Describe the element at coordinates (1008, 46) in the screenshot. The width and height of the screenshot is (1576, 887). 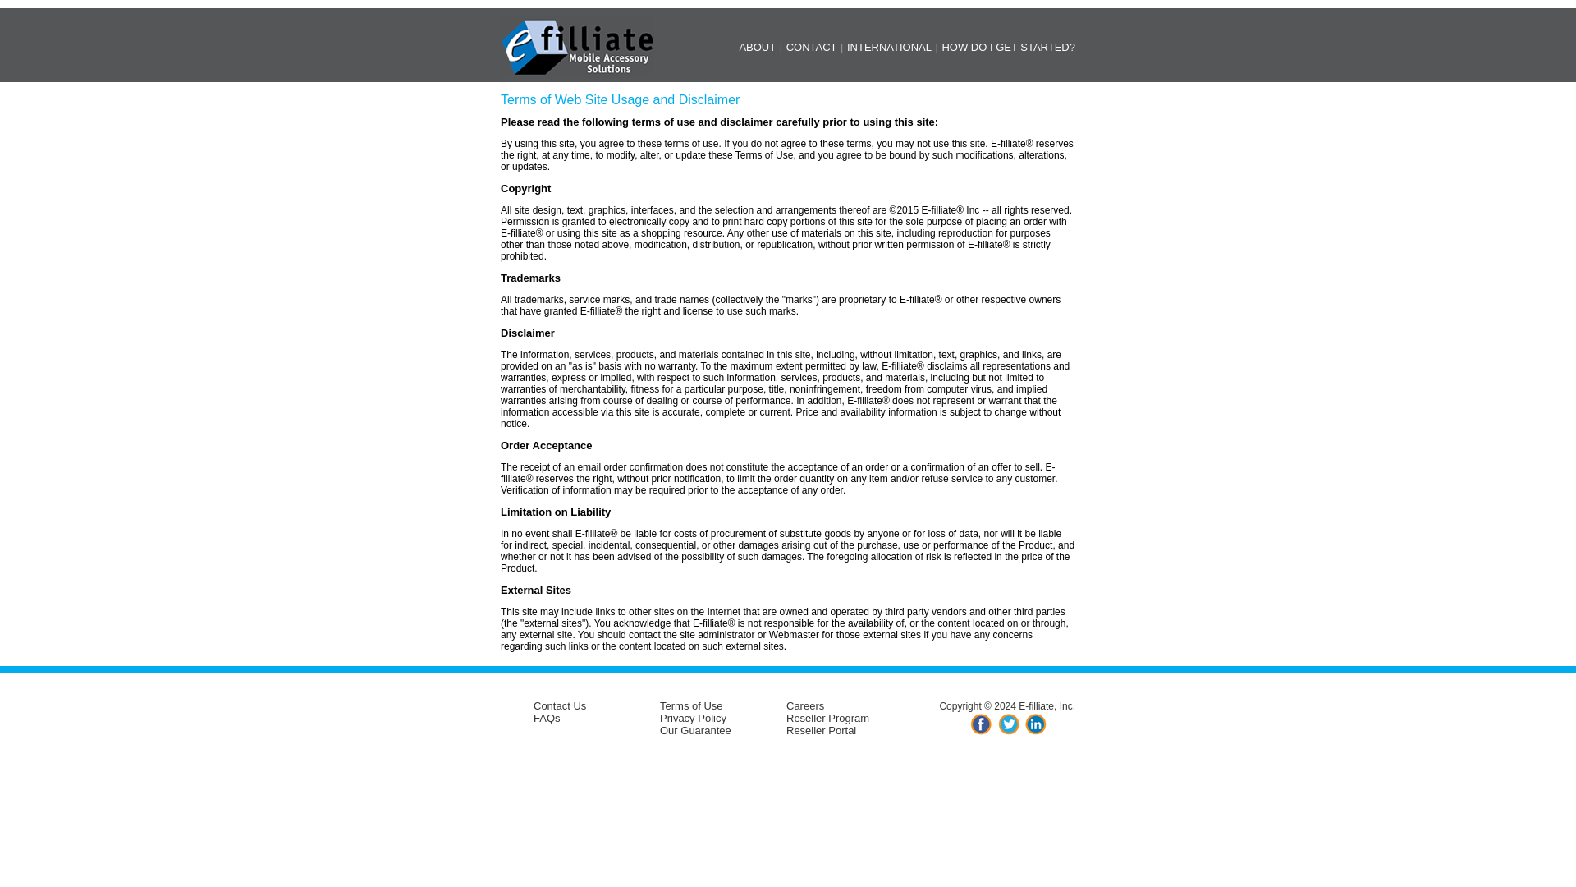
I see `HOW DO I GET STARTED?` at that location.